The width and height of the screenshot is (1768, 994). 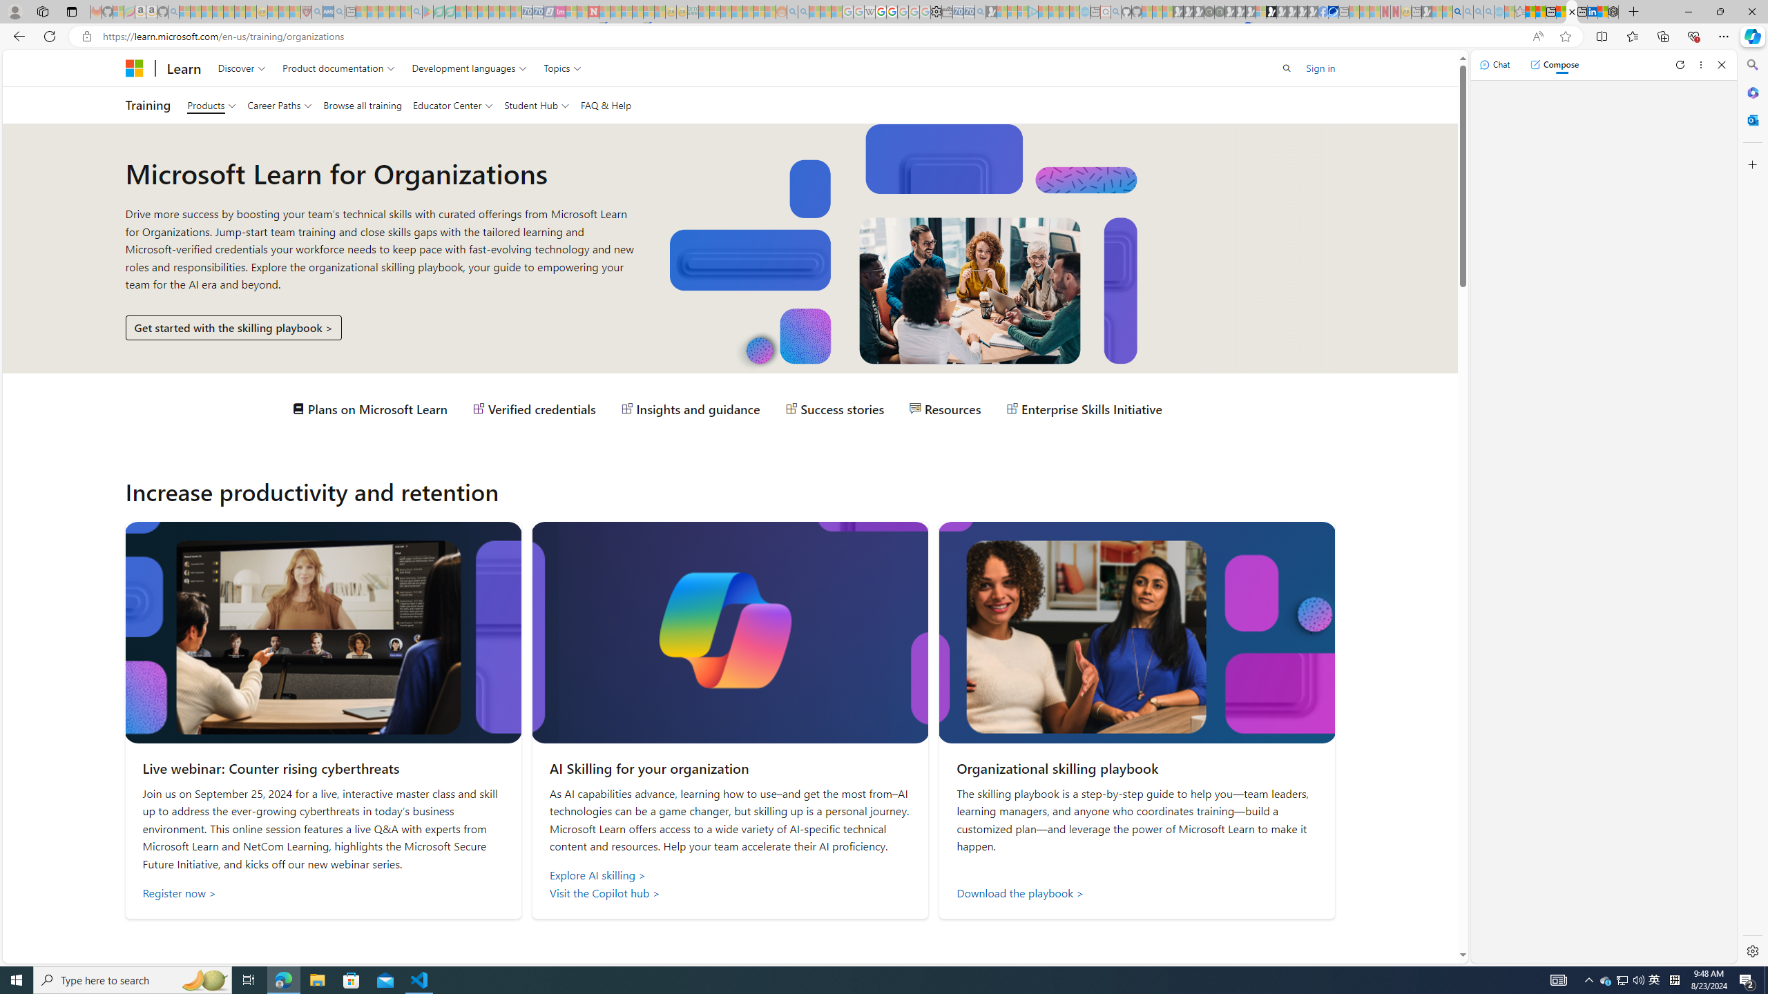 I want to click on Sign in, so click(x=1320, y=68).